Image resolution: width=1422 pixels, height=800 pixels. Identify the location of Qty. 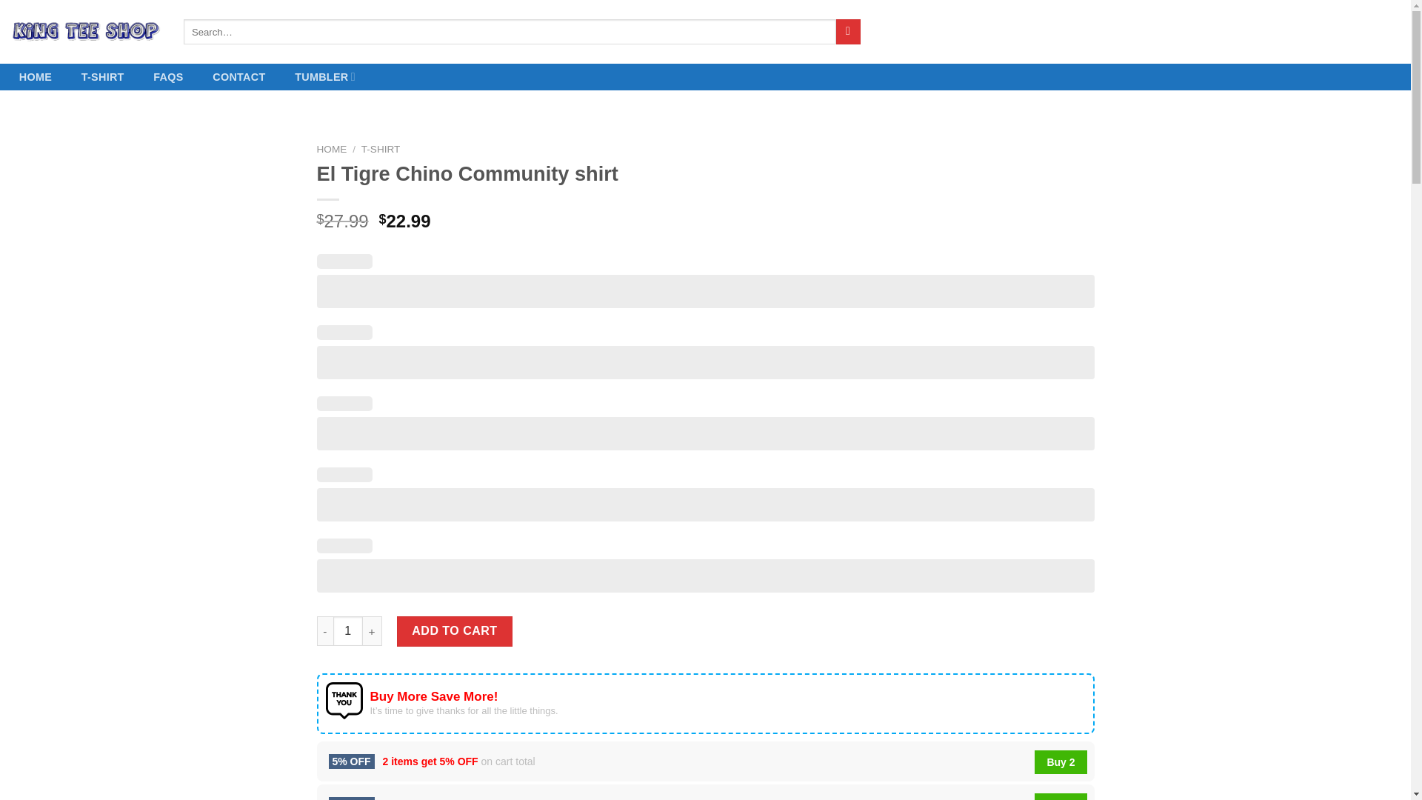
(347, 630).